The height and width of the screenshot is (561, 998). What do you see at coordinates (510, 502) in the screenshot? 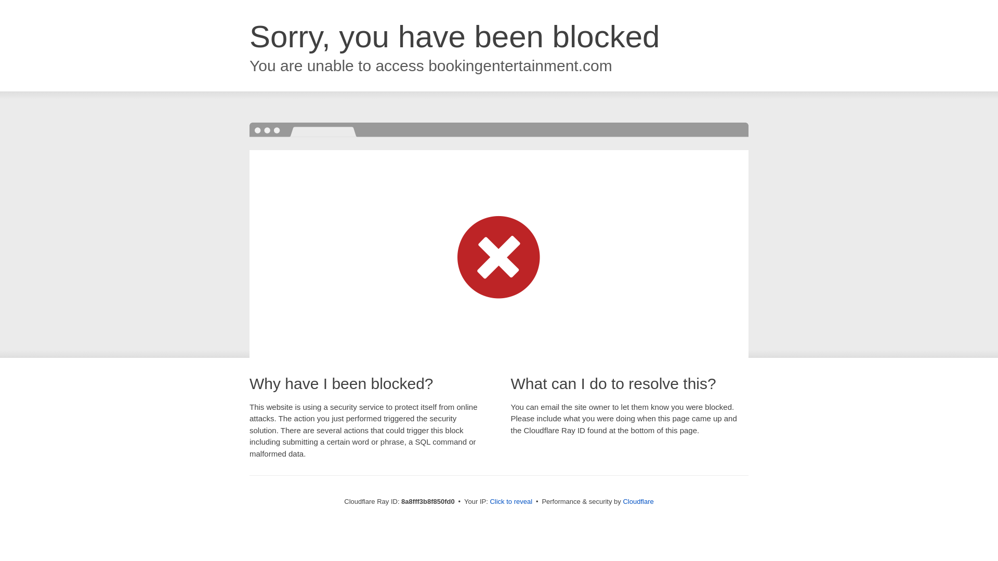
I see `Click to reveal` at bounding box center [510, 502].